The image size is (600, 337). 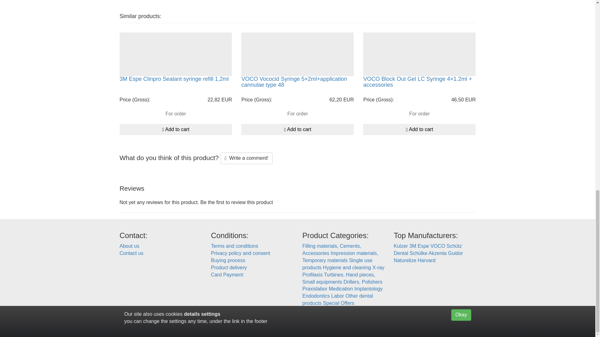 What do you see at coordinates (129, 246) in the screenshot?
I see `About us` at bounding box center [129, 246].